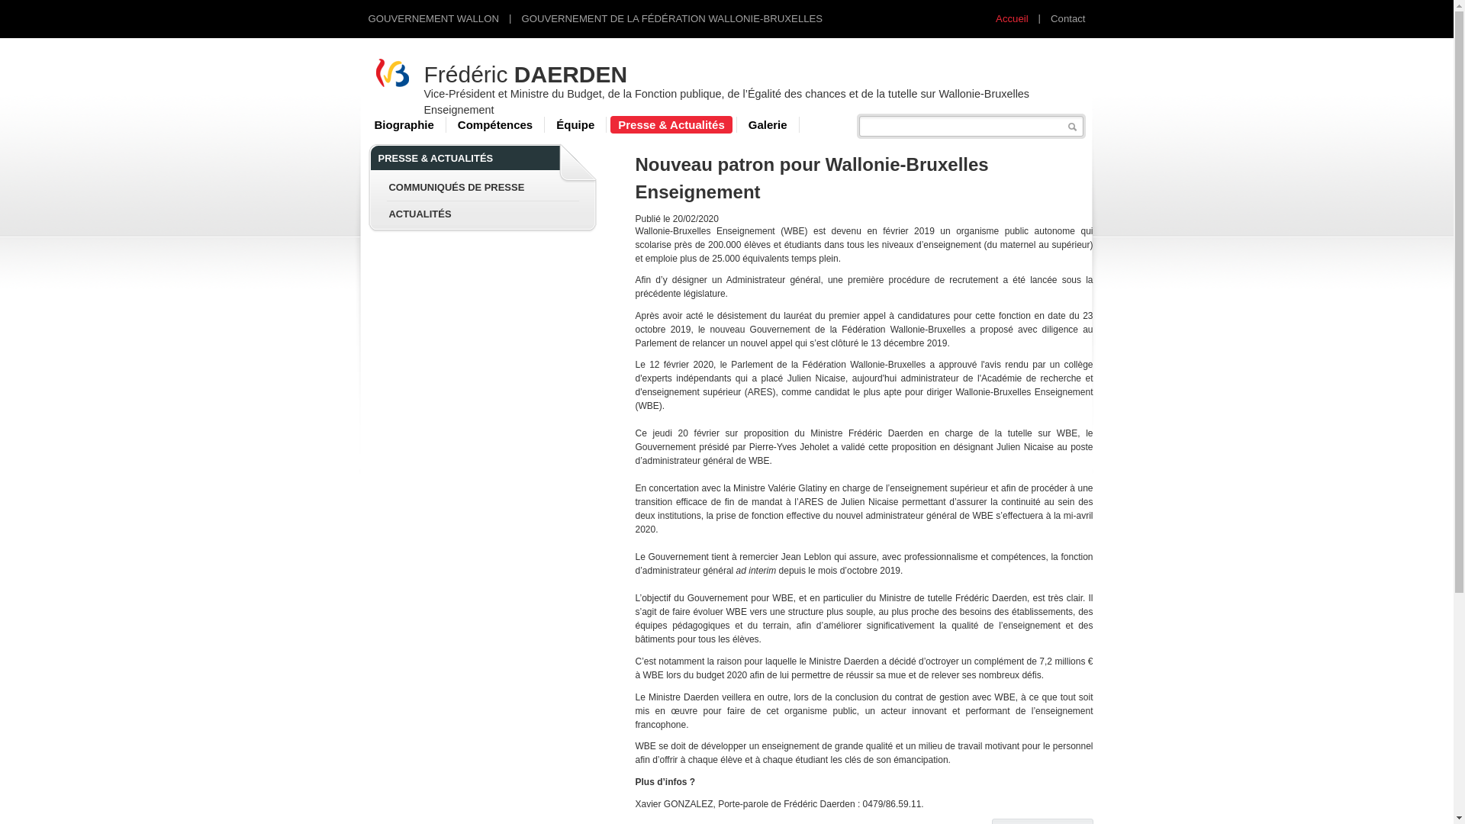 The height and width of the screenshot is (824, 1465). I want to click on Galerie, so click(768, 125).